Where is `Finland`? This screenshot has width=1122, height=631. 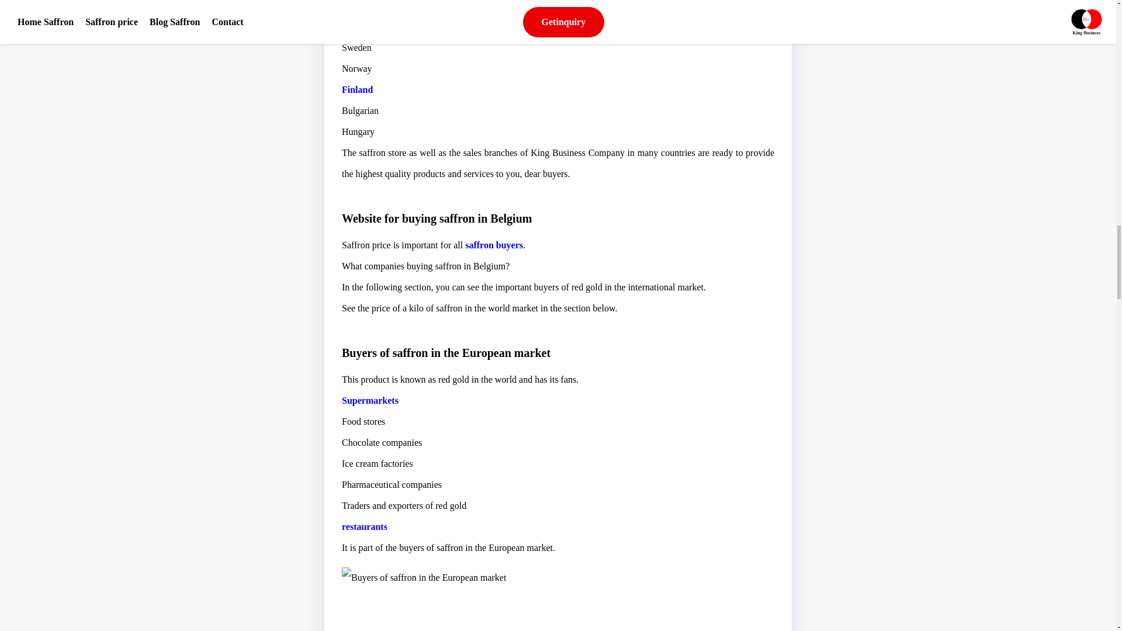 Finland is located at coordinates (357, 89).